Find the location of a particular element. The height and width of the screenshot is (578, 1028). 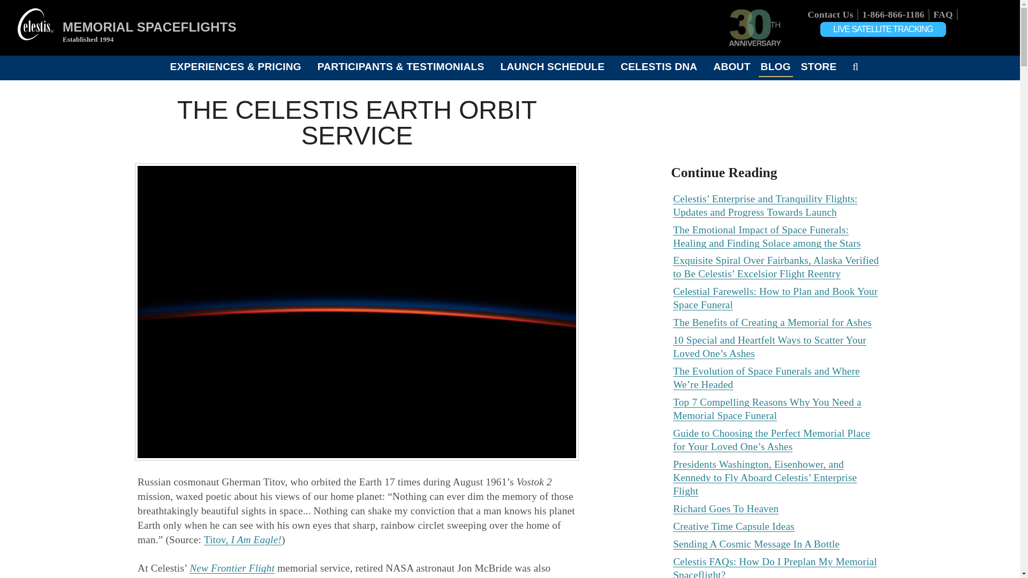

STORE is located at coordinates (819, 66).